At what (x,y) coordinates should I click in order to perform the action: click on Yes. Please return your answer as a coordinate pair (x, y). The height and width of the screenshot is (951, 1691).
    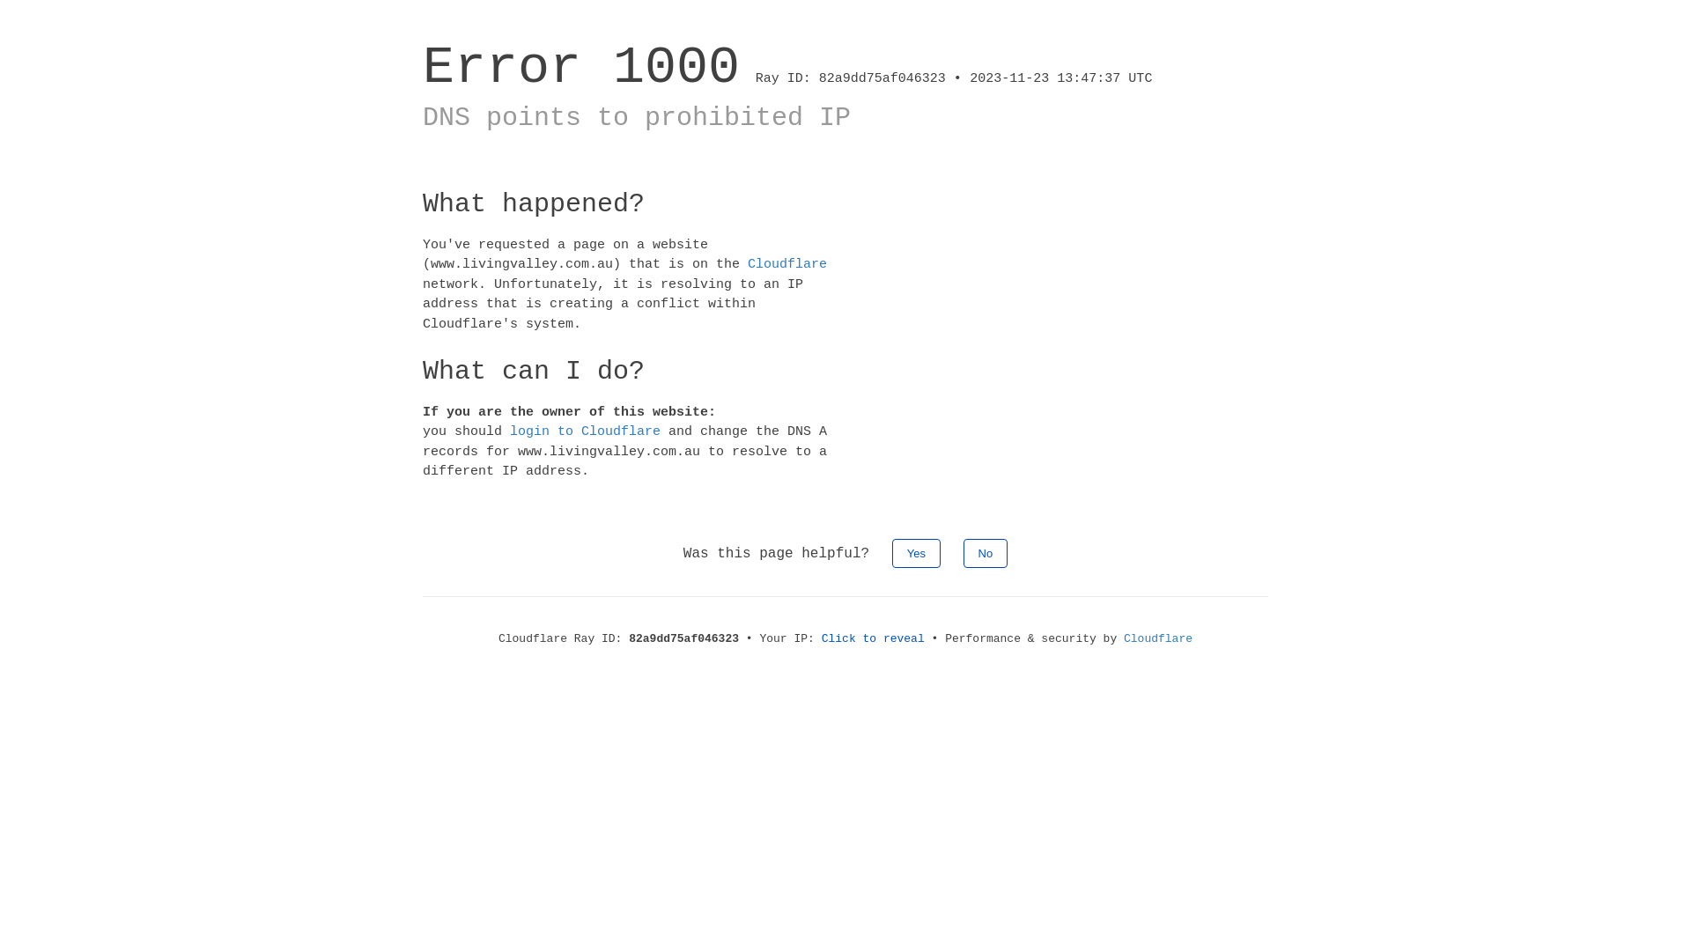
    Looking at the image, I should click on (916, 553).